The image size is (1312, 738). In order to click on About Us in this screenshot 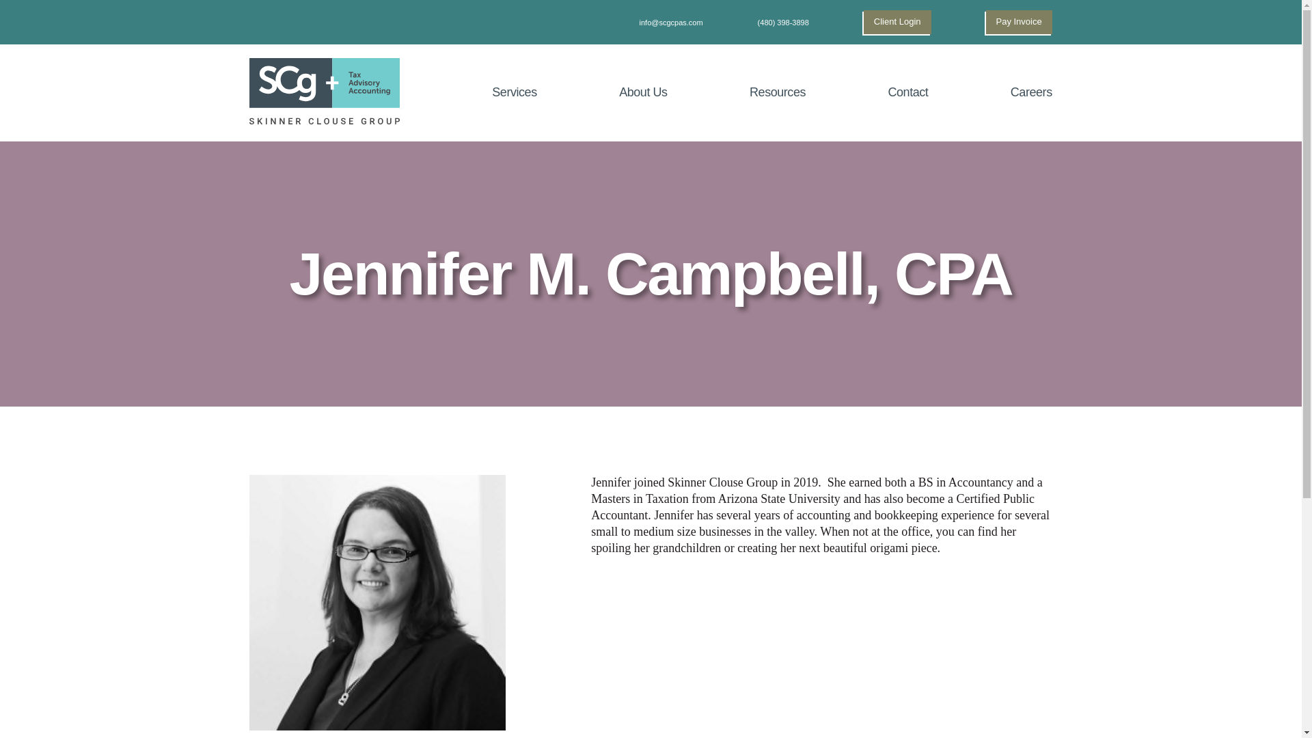, I will do `click(642, 92)`.